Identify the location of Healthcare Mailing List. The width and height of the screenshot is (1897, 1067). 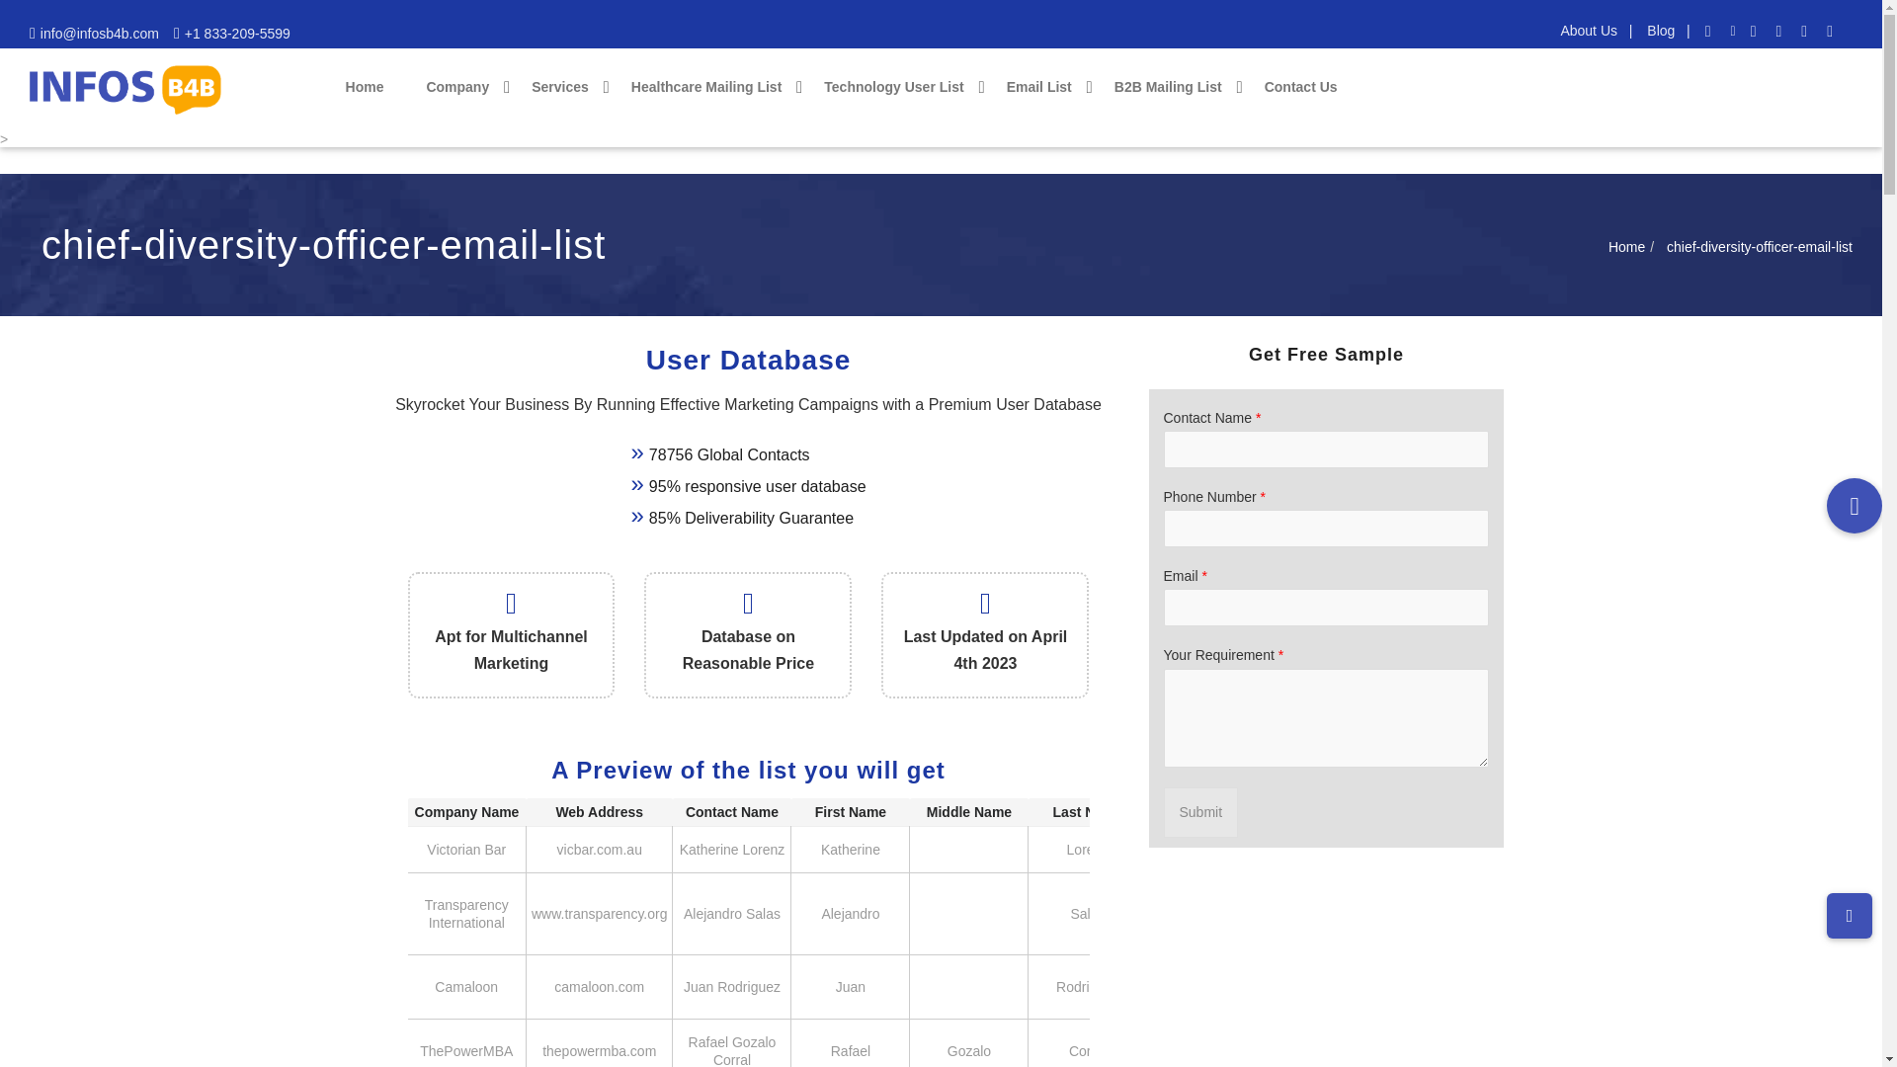
(713, 87).